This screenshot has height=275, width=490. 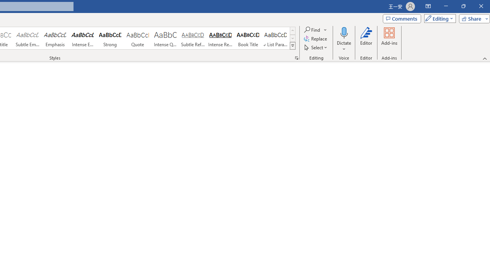 I want to click on Book Title, so click(x=248, y=38).